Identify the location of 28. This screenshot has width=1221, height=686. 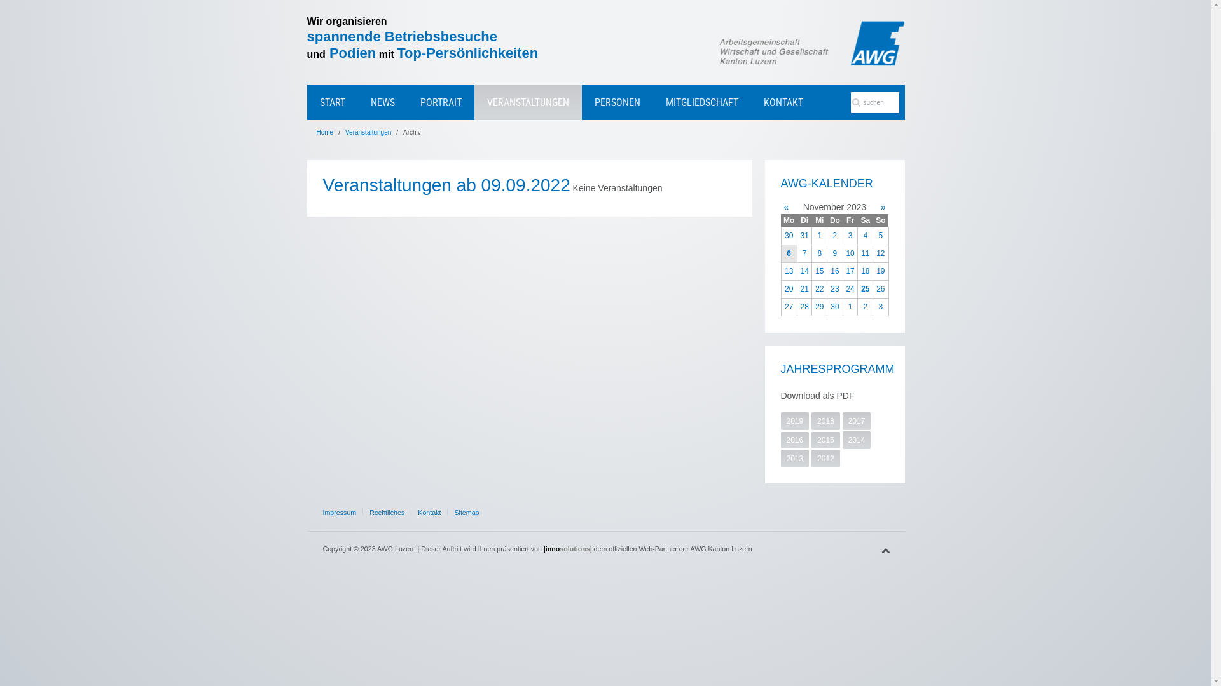
(805, 307).